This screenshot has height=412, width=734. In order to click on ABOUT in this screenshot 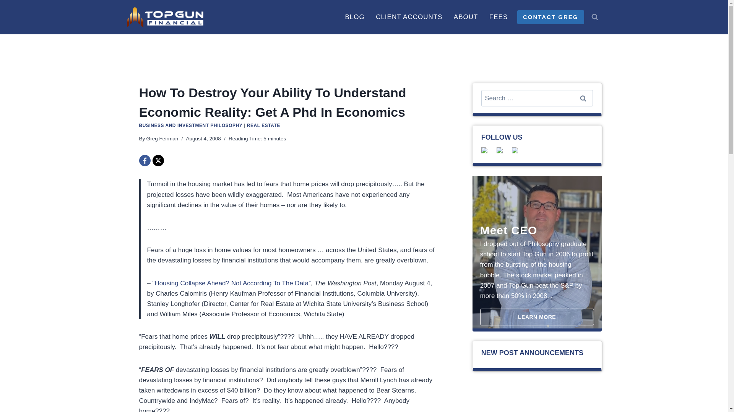, I will do `click(466, 17)`.